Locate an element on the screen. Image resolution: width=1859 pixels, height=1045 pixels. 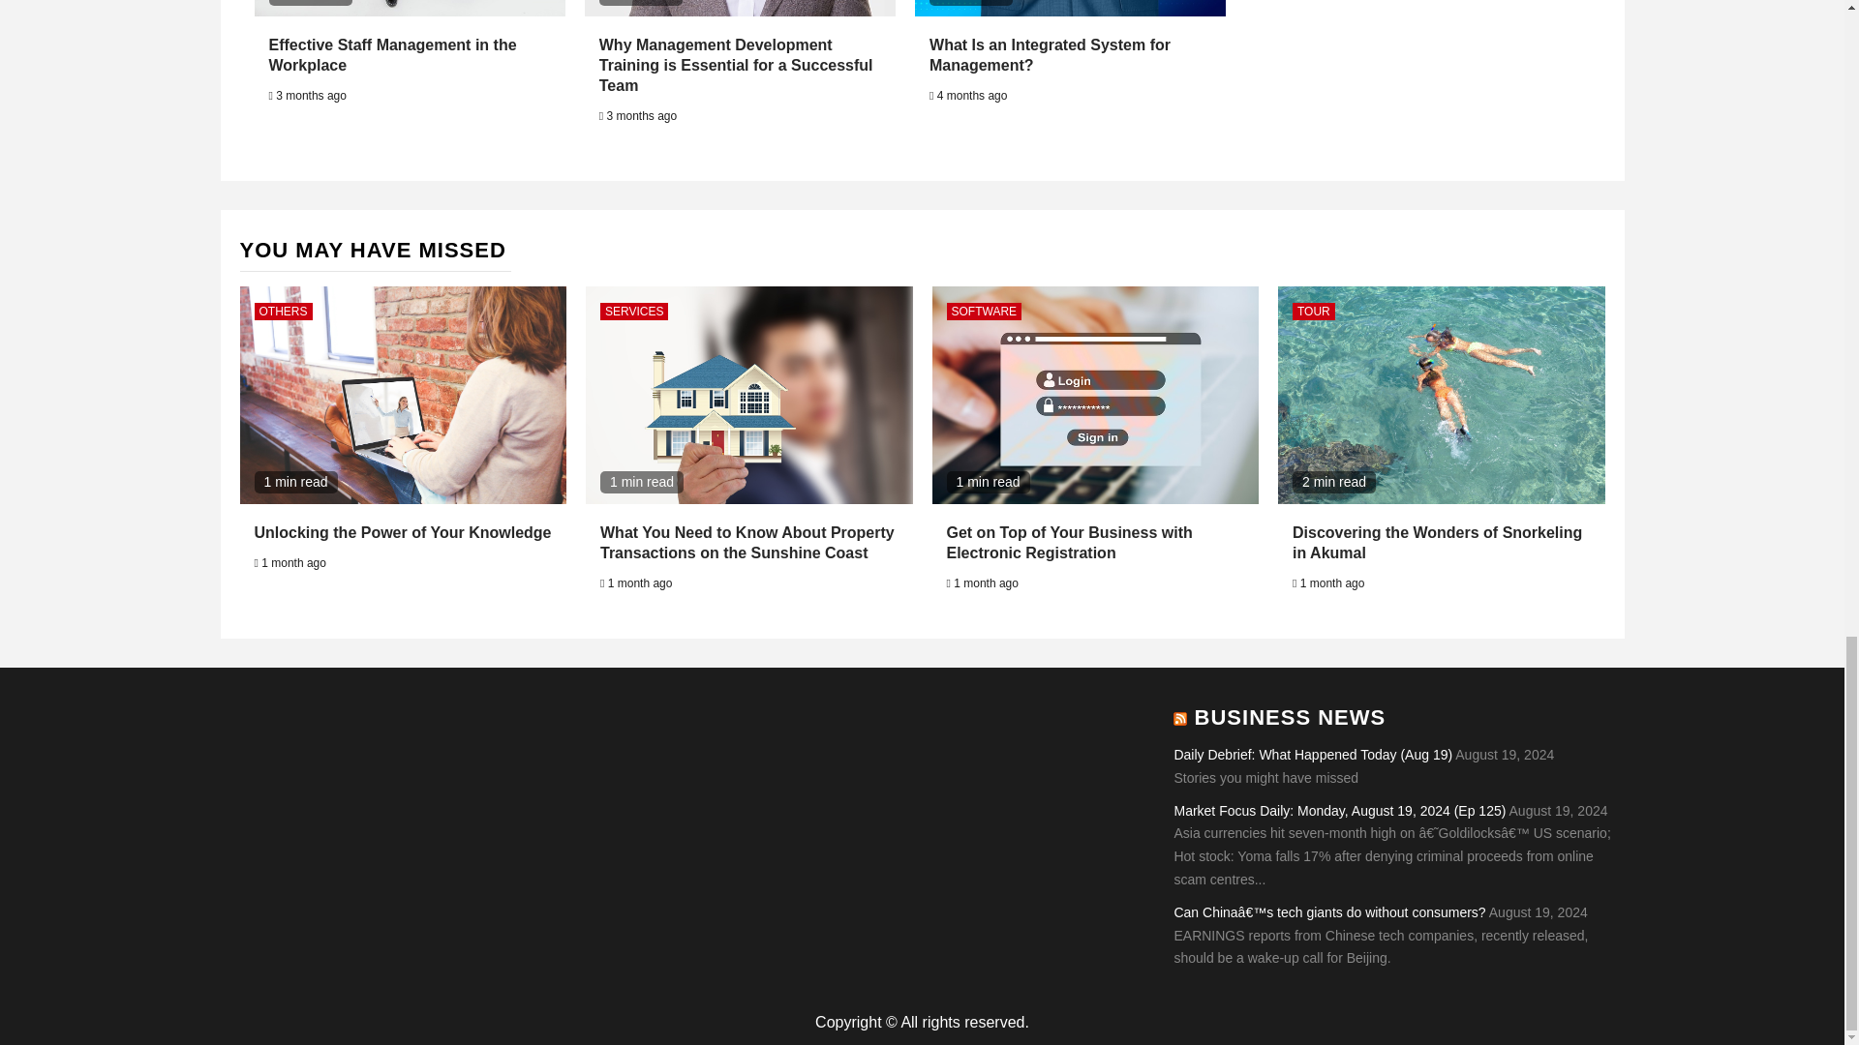
TOUR is located at coordinates (1313, 312).